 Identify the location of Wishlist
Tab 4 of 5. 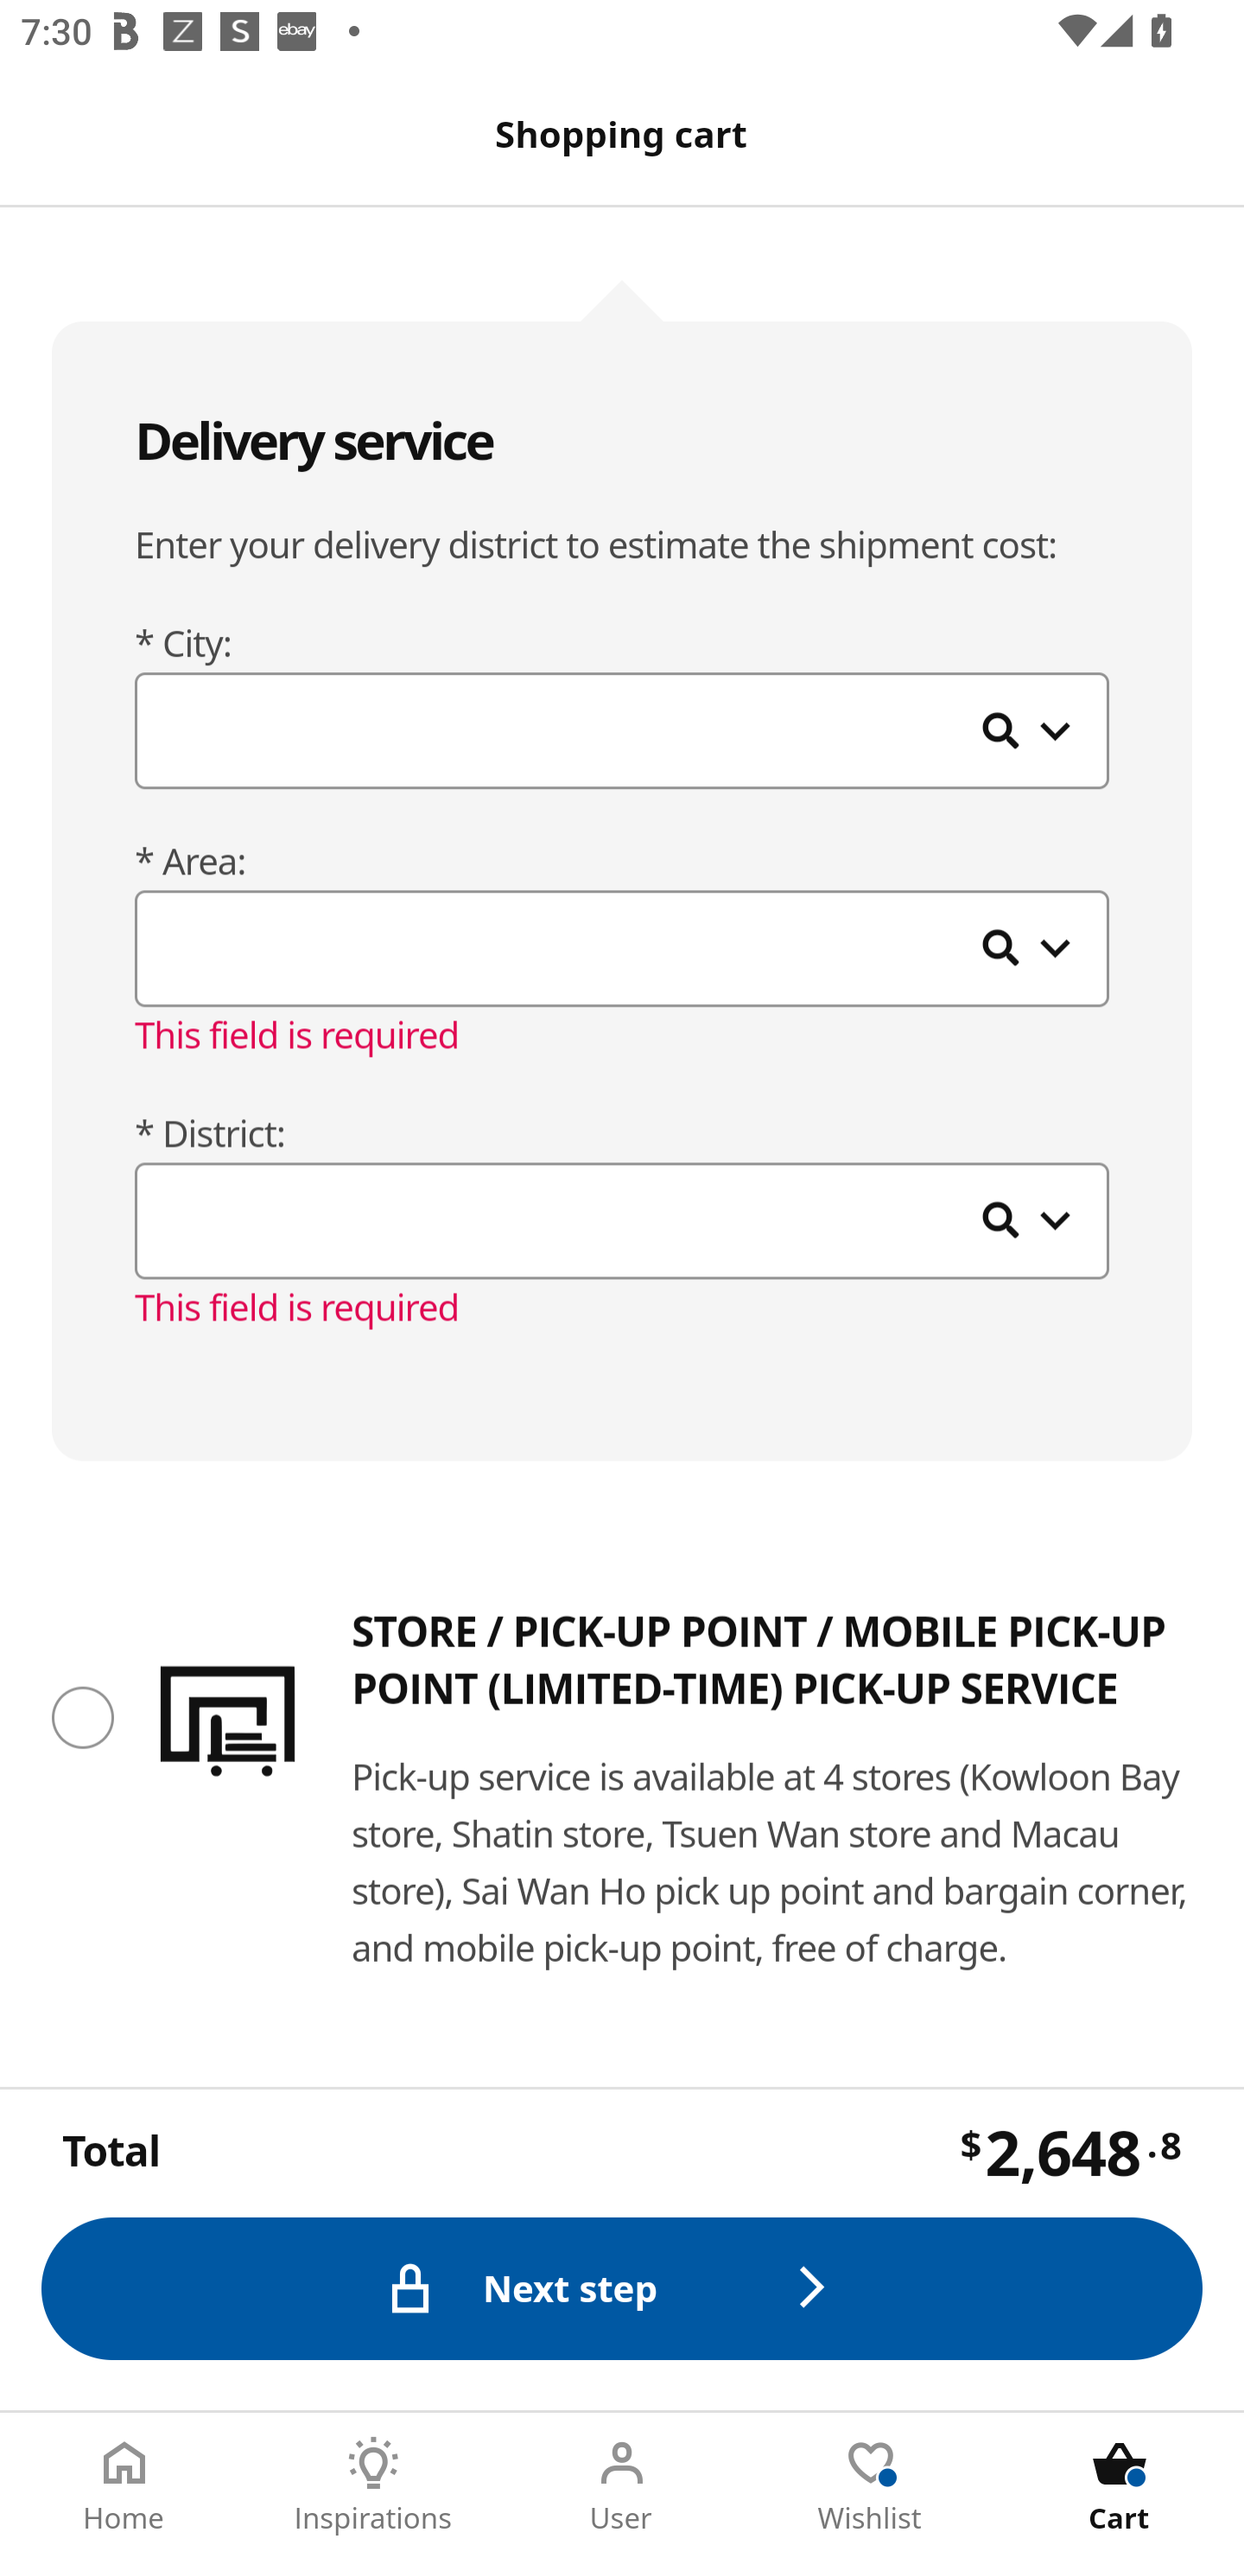
(871, 2485).